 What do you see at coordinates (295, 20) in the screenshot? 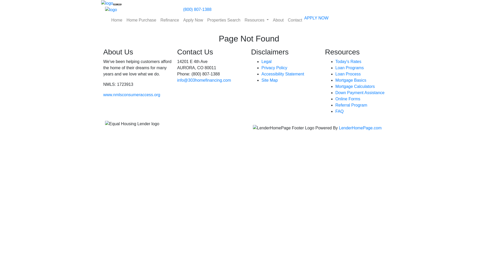
I see `Contact` at bounding box center [295, 20].